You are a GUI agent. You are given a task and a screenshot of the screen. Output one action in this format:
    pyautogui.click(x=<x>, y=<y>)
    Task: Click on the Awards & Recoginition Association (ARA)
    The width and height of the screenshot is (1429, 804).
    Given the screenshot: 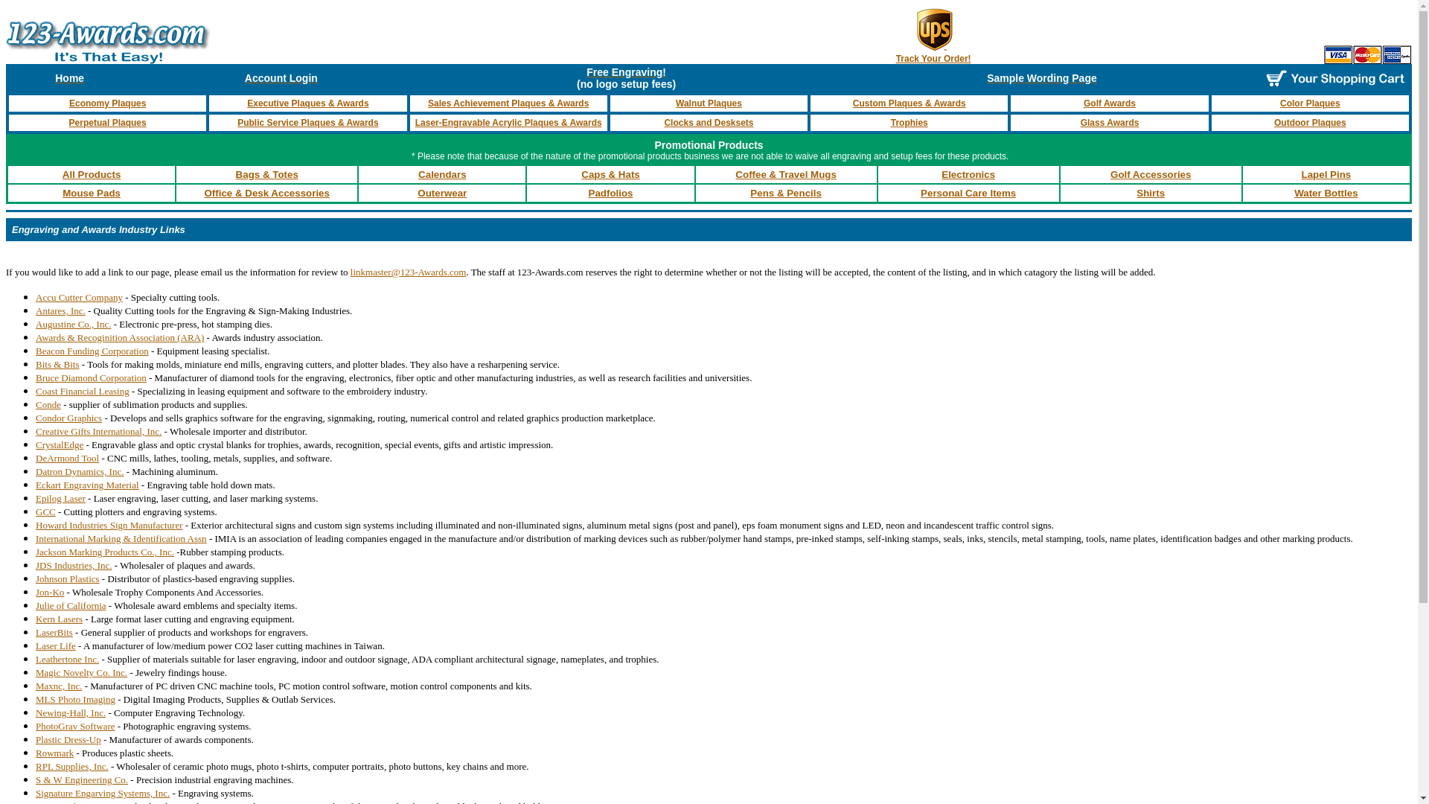 What is the action you would take?
    pyautogui.click(x=120, y=338)
    